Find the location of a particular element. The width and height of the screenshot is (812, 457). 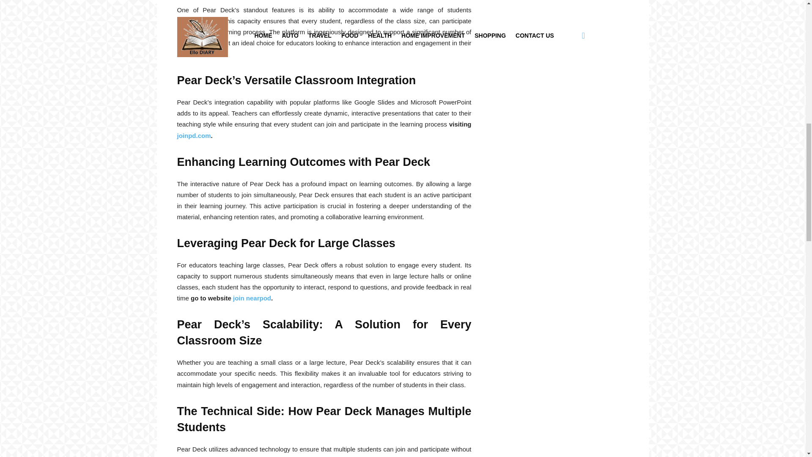

joinpd.com is located at coordinates (194, 135).